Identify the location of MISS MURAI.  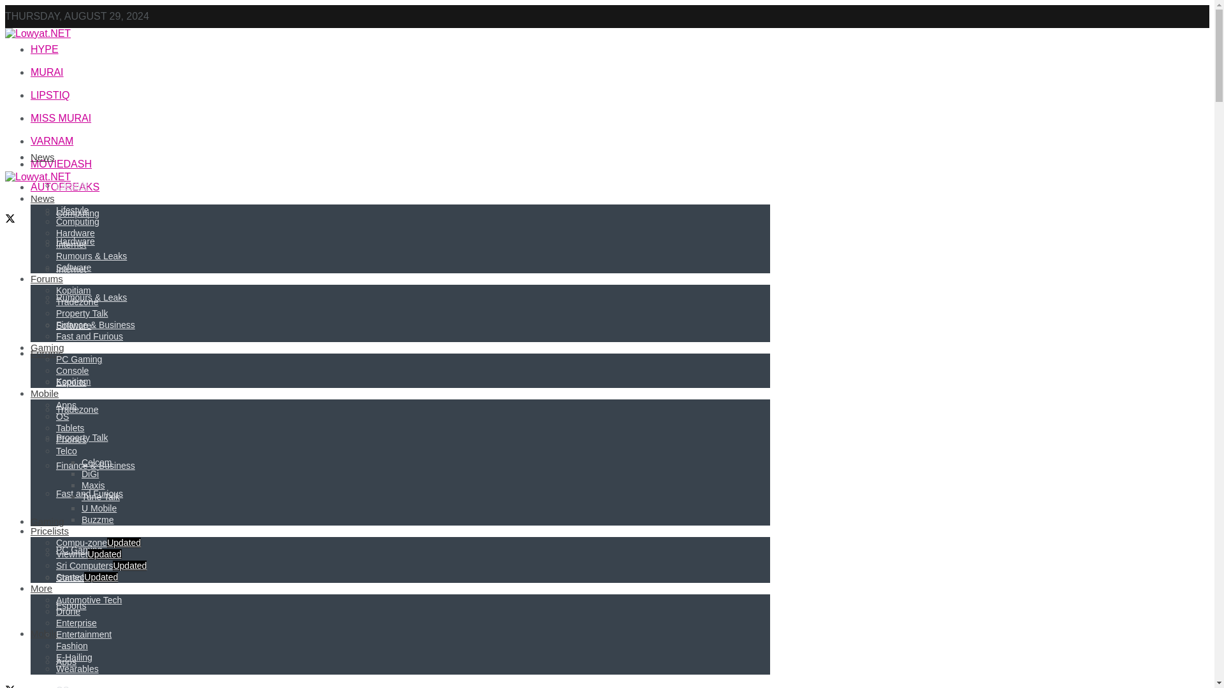
(61, 118).